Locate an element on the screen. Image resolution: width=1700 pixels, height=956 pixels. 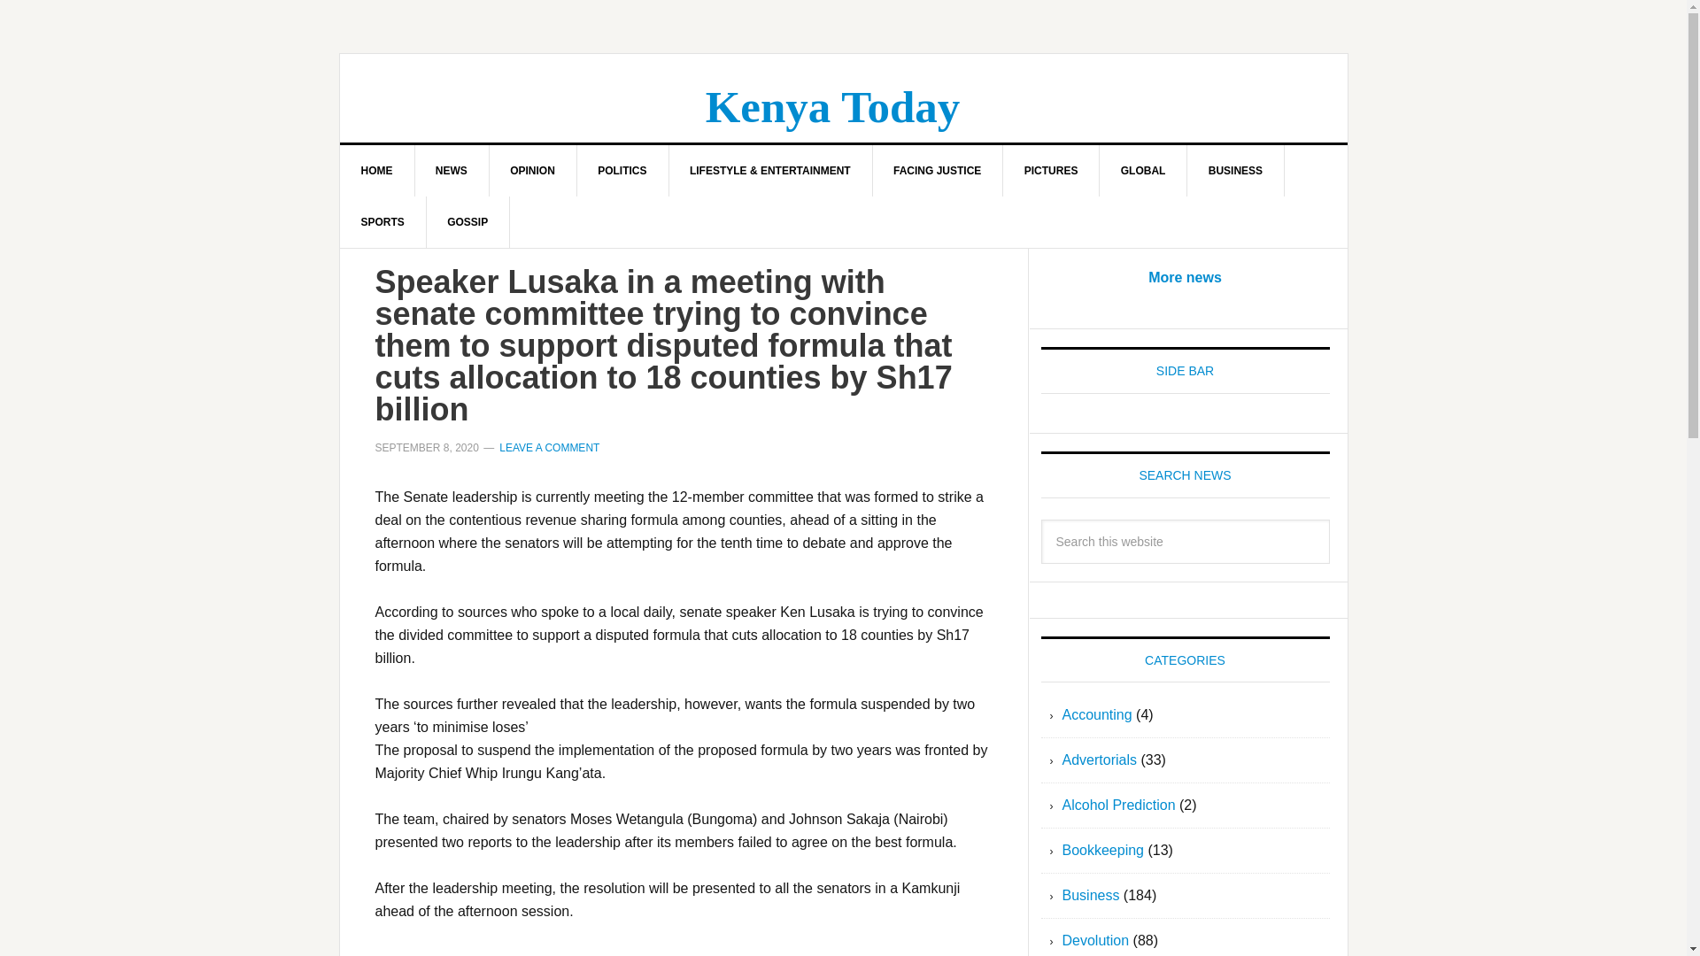
POLITICS is located at coordinates (622, 171).